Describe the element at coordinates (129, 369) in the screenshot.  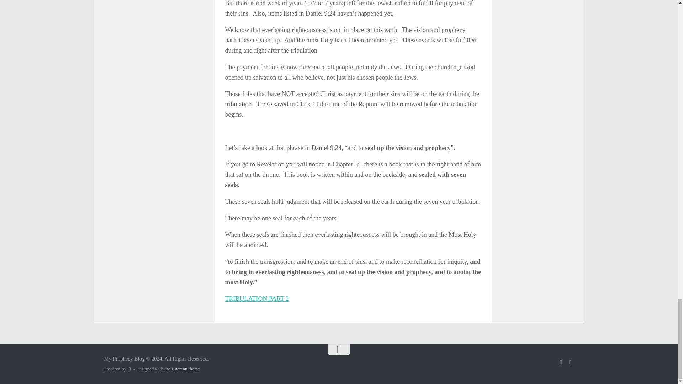
I see `Powered by WordPress` at that location.